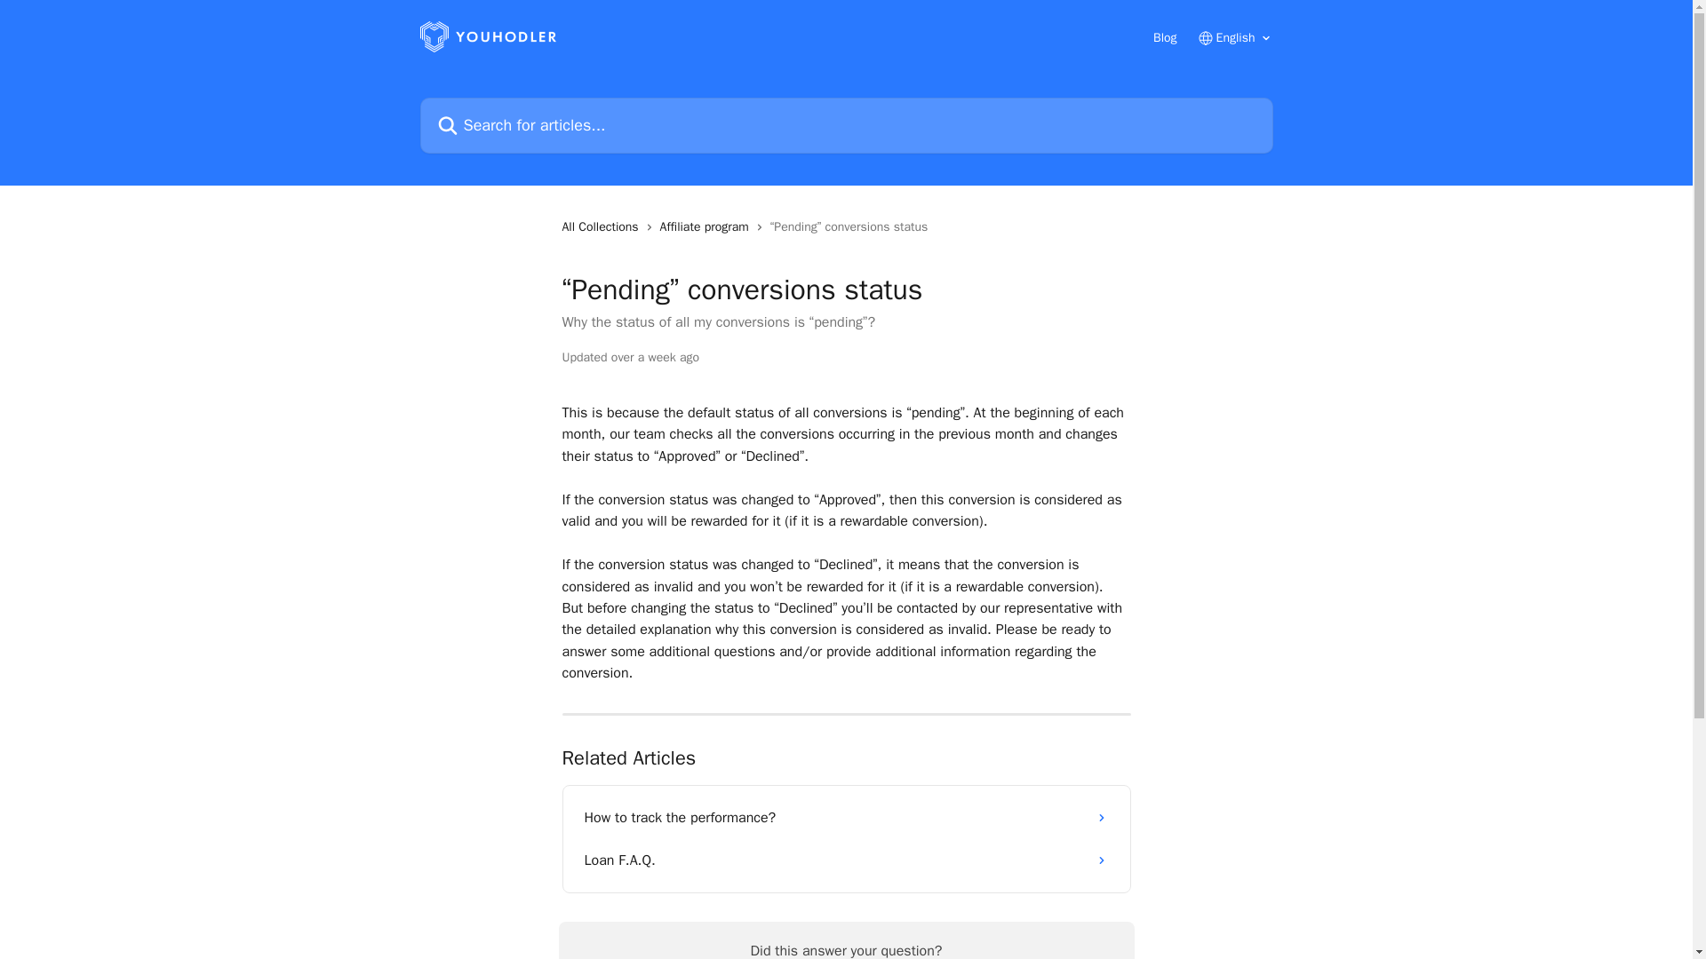  Describe the element at coordinates (846, 860) in the screenshot. I see `Loan F.A.Q.` at that location.